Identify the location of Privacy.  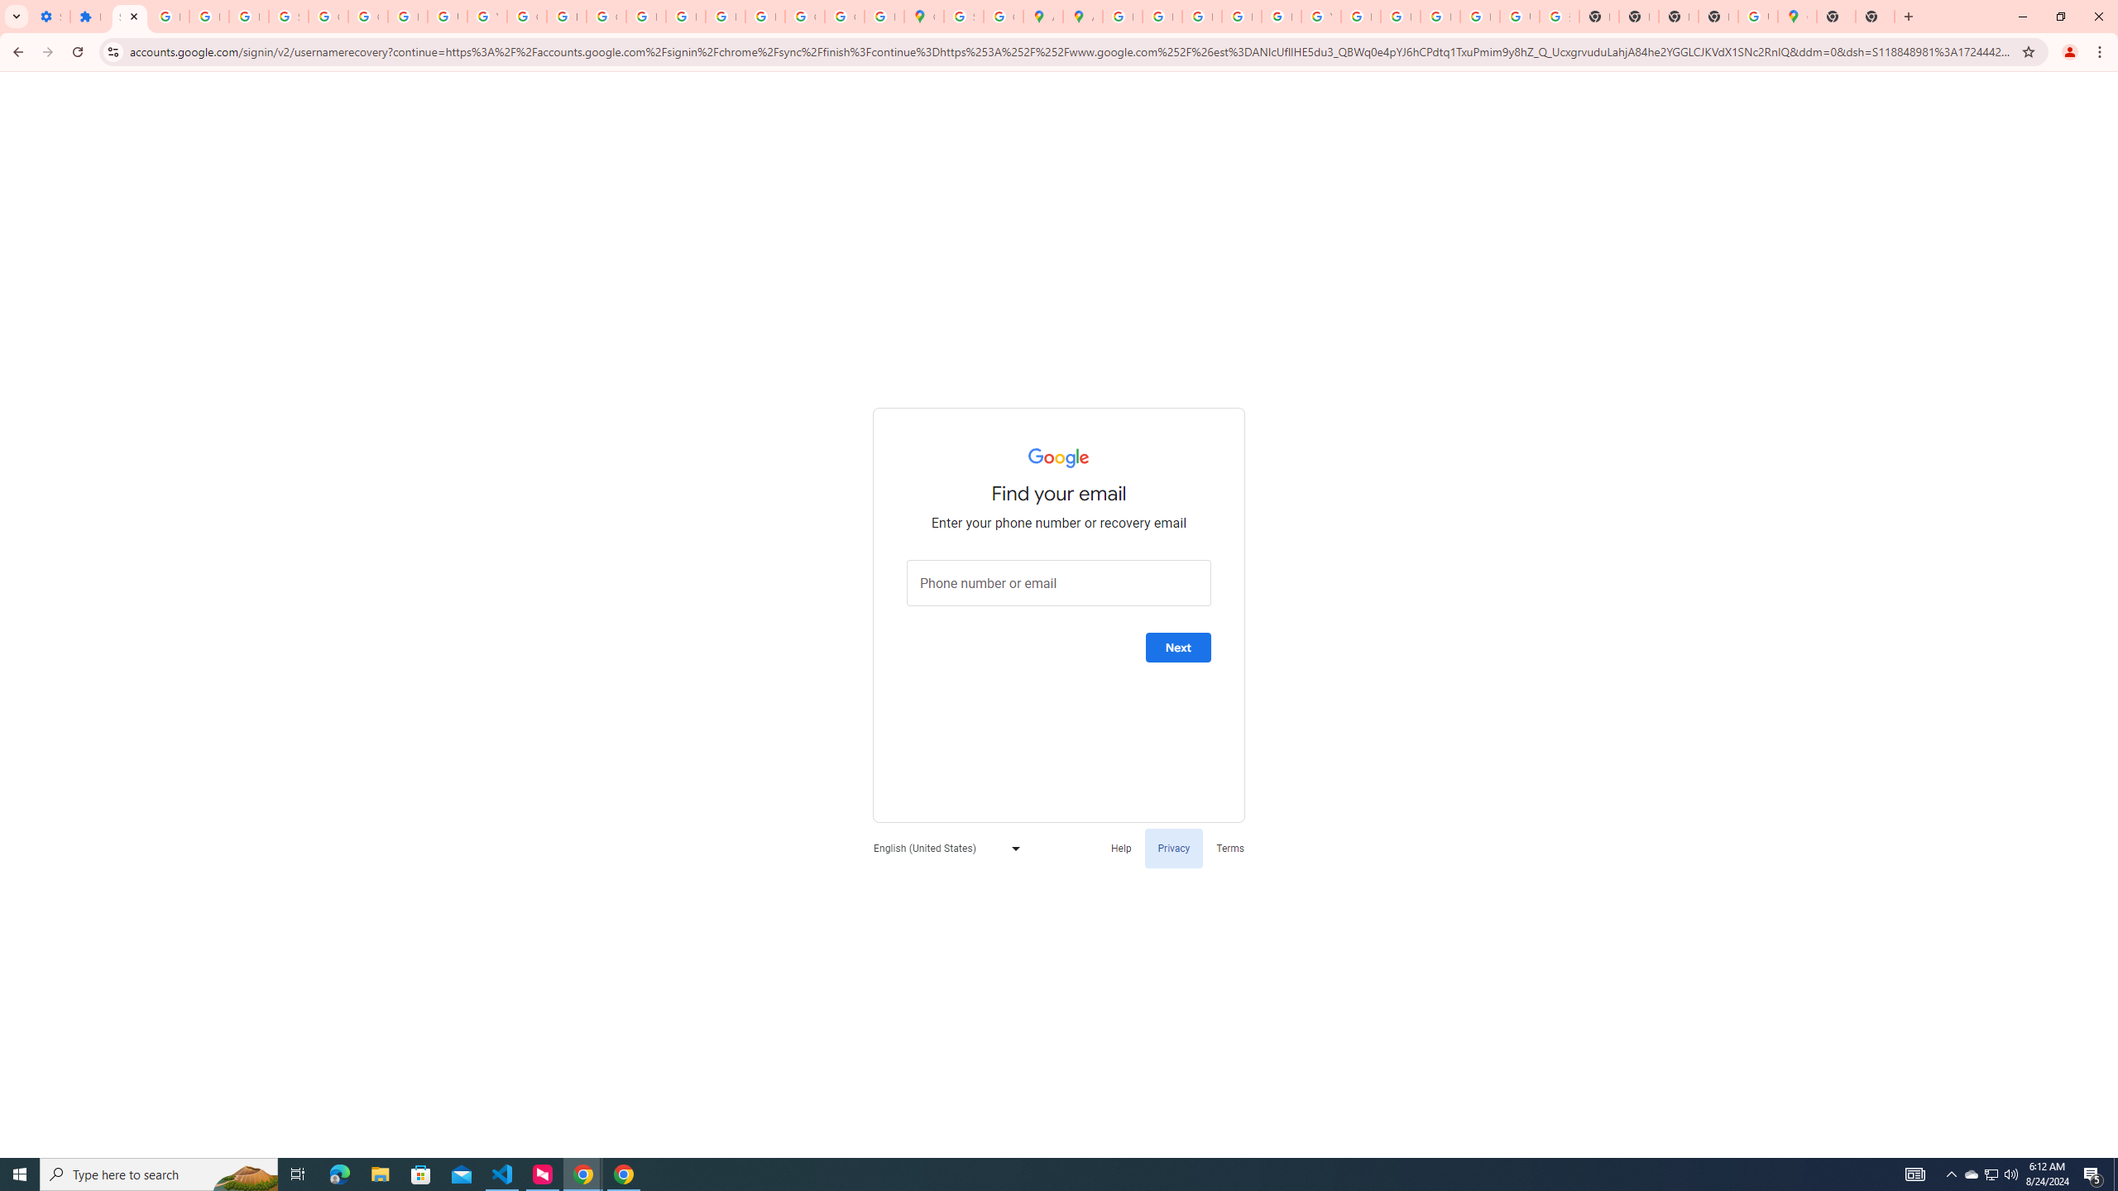
(1173, 847).